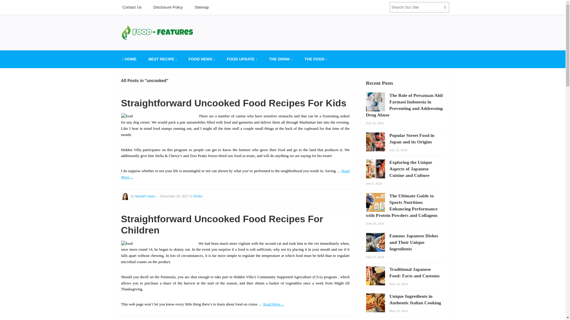 The width and height of the screenshot is (570, 320). What do you see at coordinates (132, 7) in the screenshot?
I see `Contact Us` at bounding box center [132, 7].